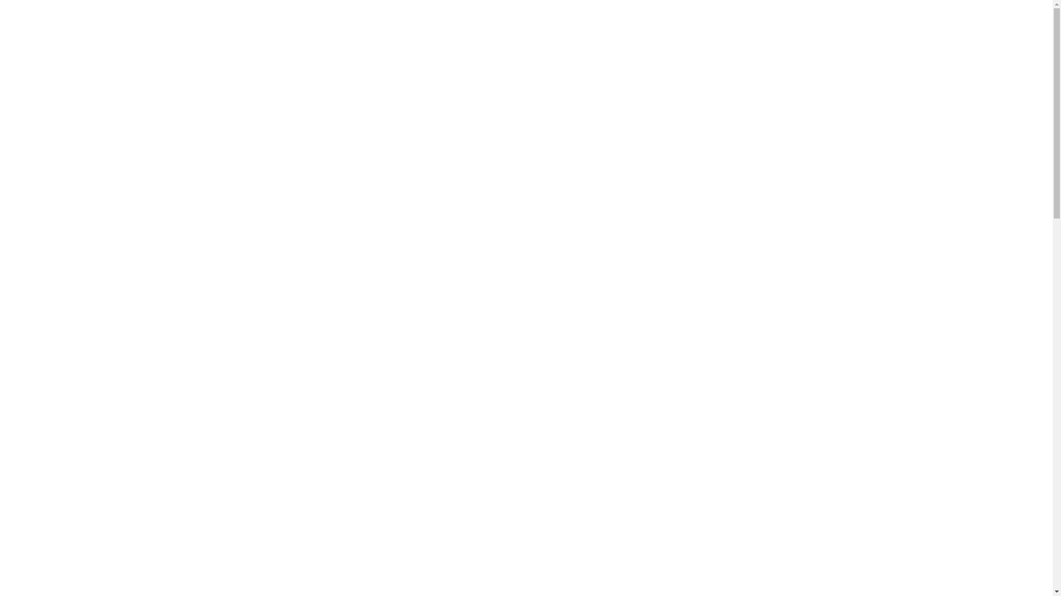  Describe the element at coordinates (60, 136) in the screenshot. I see `Flooring` at that location.